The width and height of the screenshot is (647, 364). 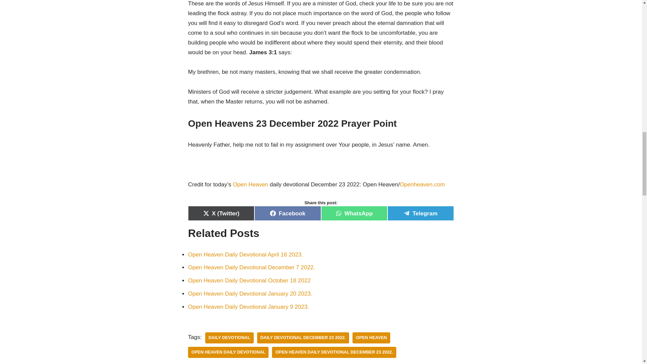 I want to click on OPEN HEAVEN, so click(x=371, y=338).